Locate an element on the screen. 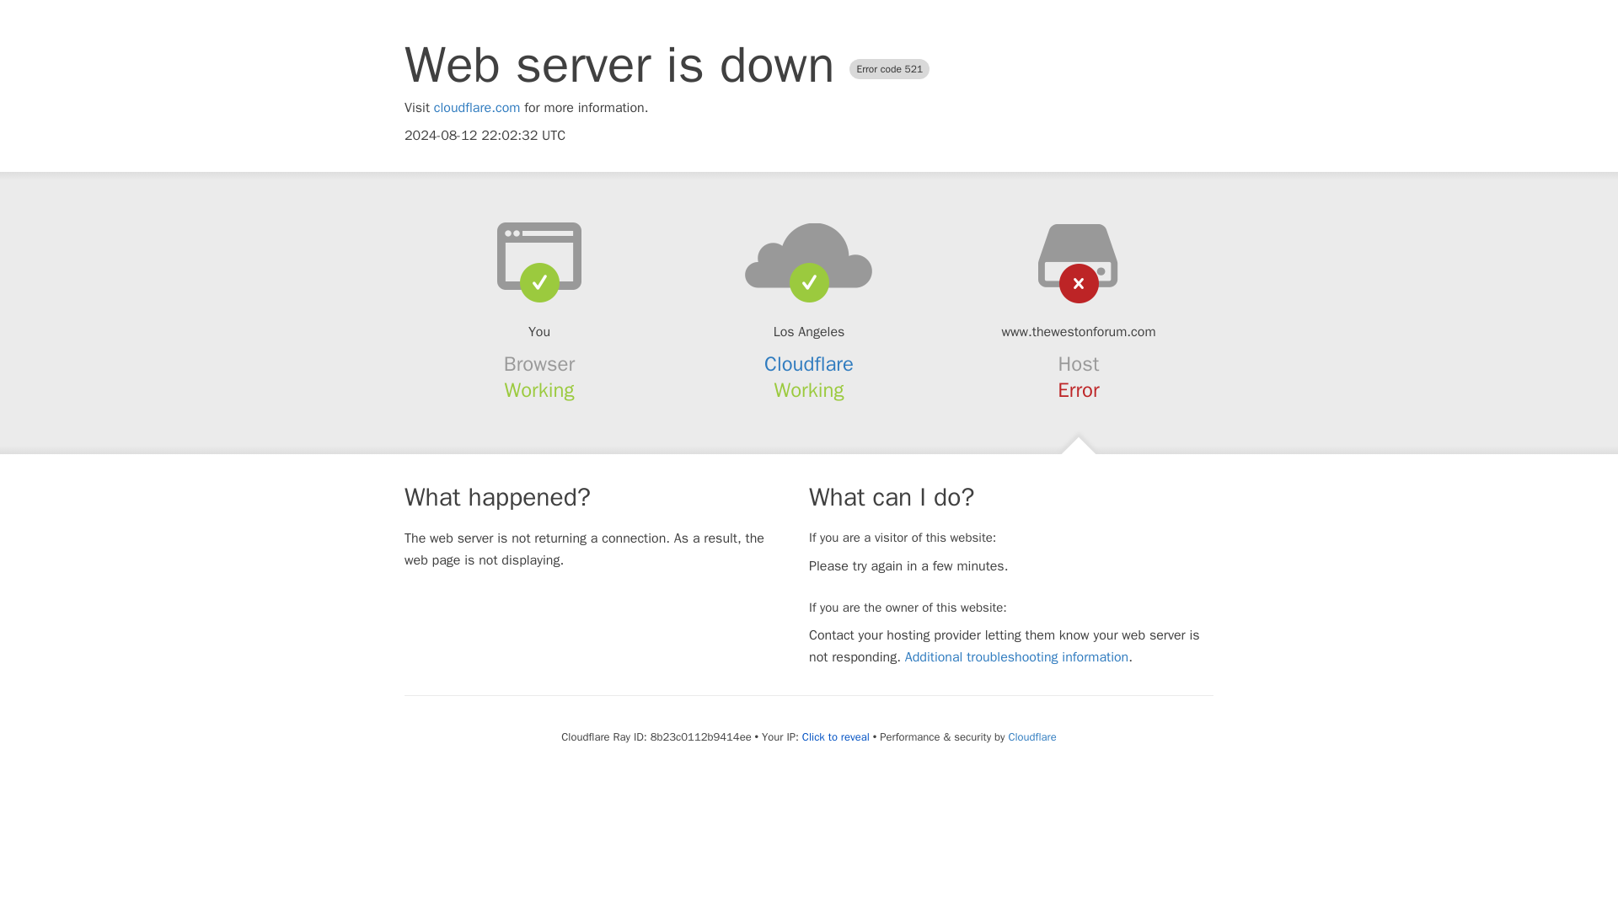  Additional troubleshooting information is located at coordinates (1016, 657).